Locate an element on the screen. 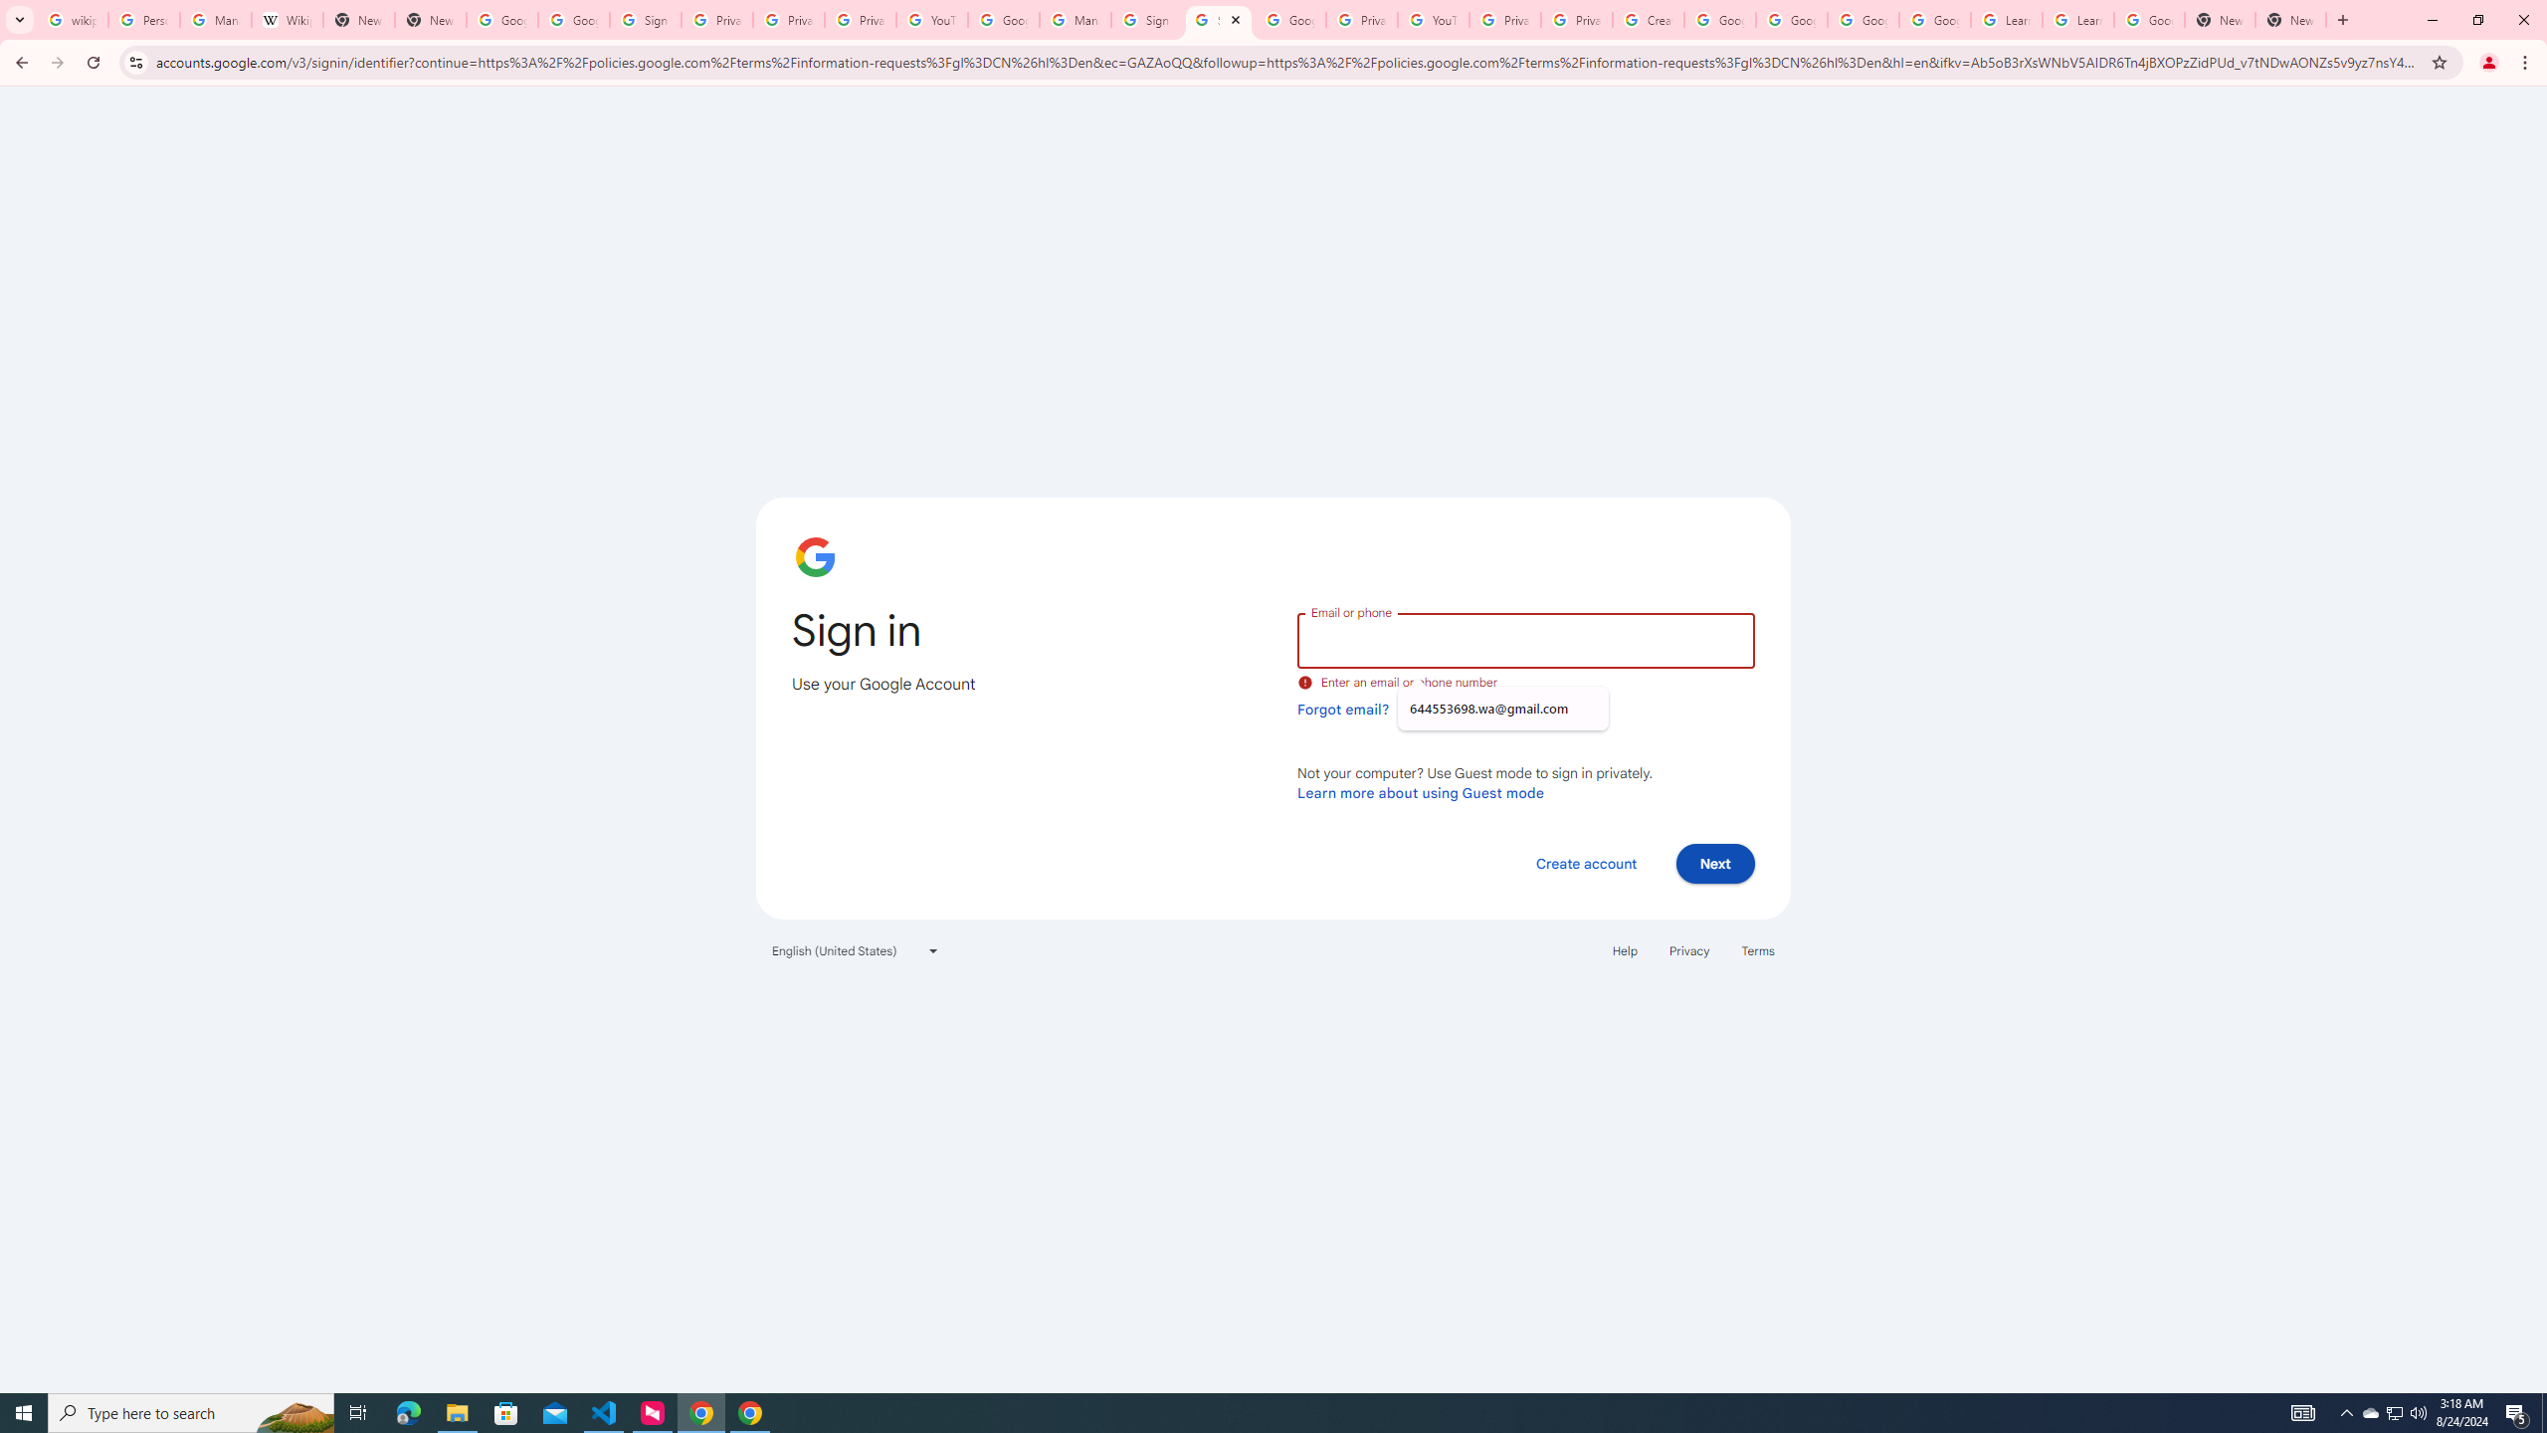 This screenshot has width=2547, height=1433. YouTube is located at coordinates (931, 20).